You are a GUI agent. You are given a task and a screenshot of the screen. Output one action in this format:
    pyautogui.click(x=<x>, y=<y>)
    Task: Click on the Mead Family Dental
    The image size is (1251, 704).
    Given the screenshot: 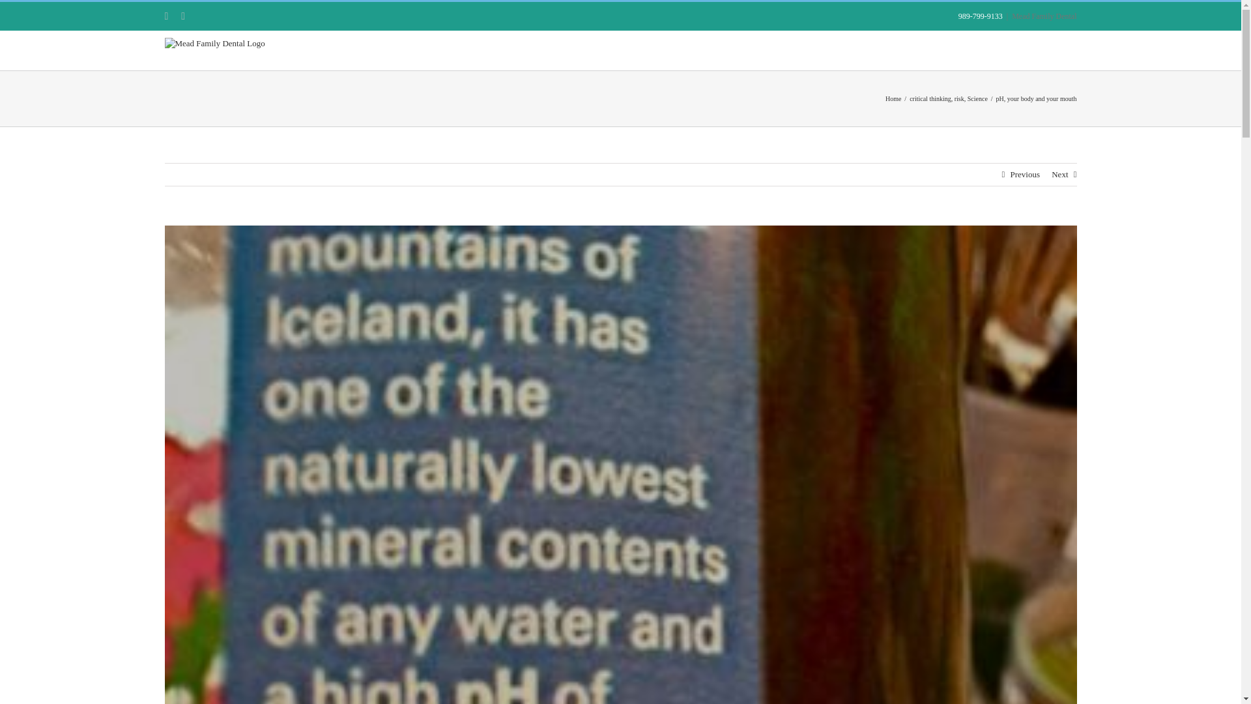 What is the action you would take?
    pyautogui.click(x=1044, y=16)
    